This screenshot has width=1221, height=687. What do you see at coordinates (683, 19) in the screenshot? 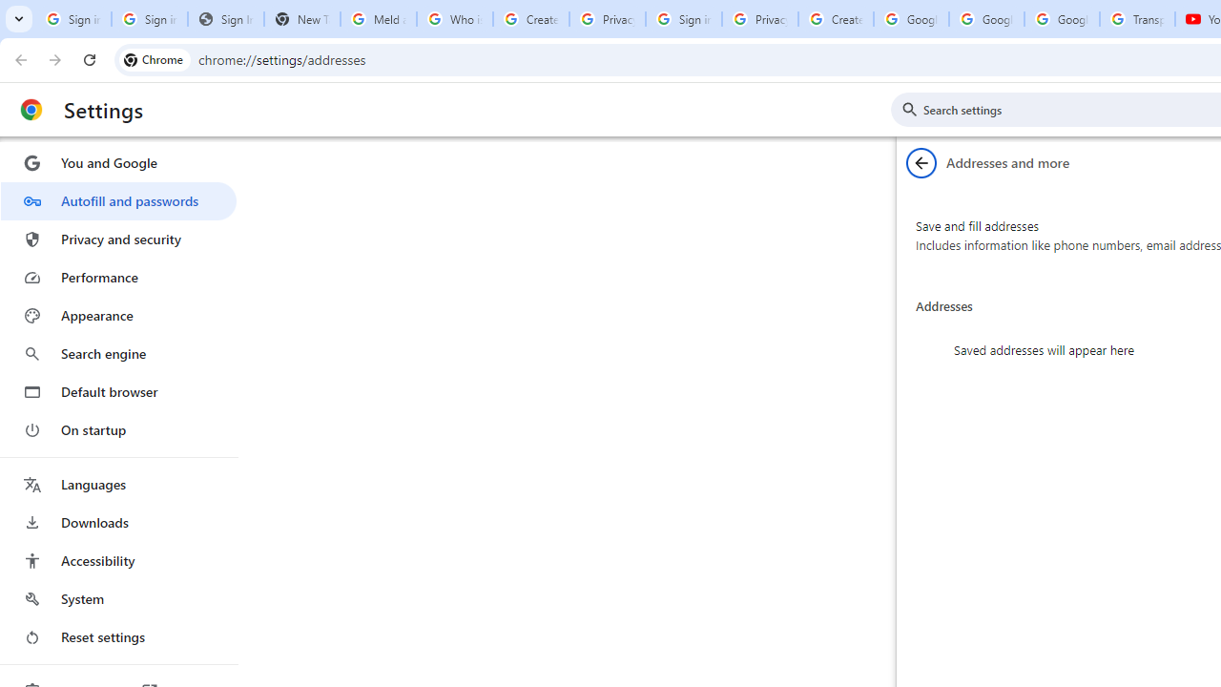
I see `Sign in - Google Accounts` at bounding box center [683, 19].